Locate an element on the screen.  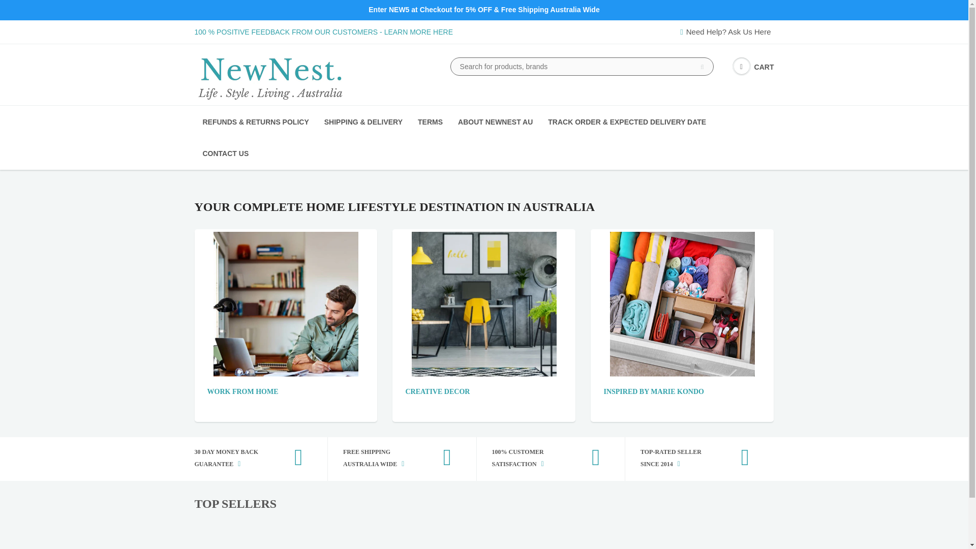
Browse our inspired by marie kondo collection is located at coordinates (653, 391).